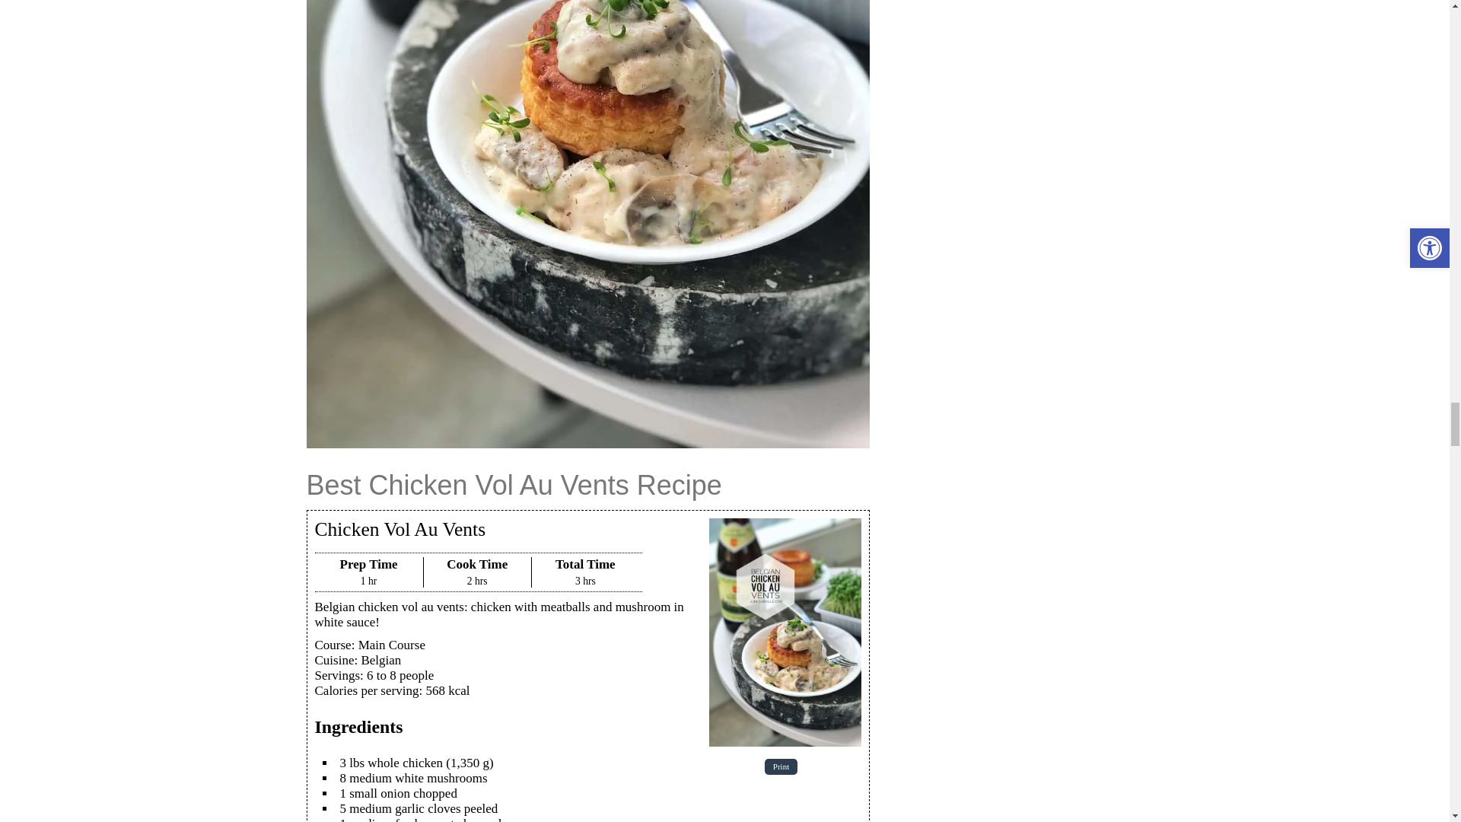 The width and height of the screenshot is (1461, 822). I want to click on Print, so click(781, 766).